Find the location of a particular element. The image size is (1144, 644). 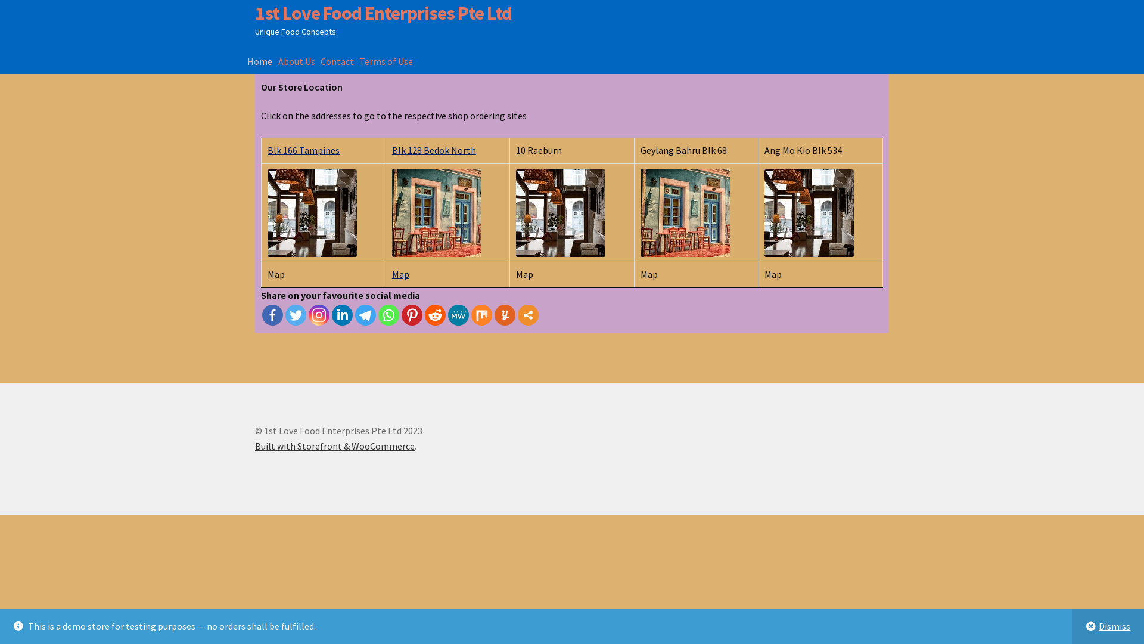

More is located at coordinates (528, 315).